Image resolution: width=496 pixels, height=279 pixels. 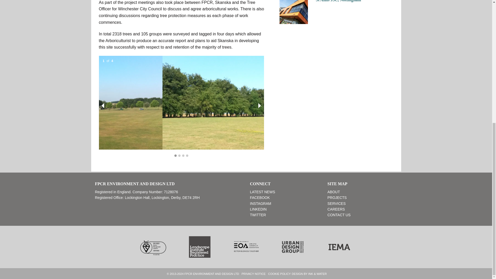 I want to click on INSTAGRAM, so click(x=260, y=203).